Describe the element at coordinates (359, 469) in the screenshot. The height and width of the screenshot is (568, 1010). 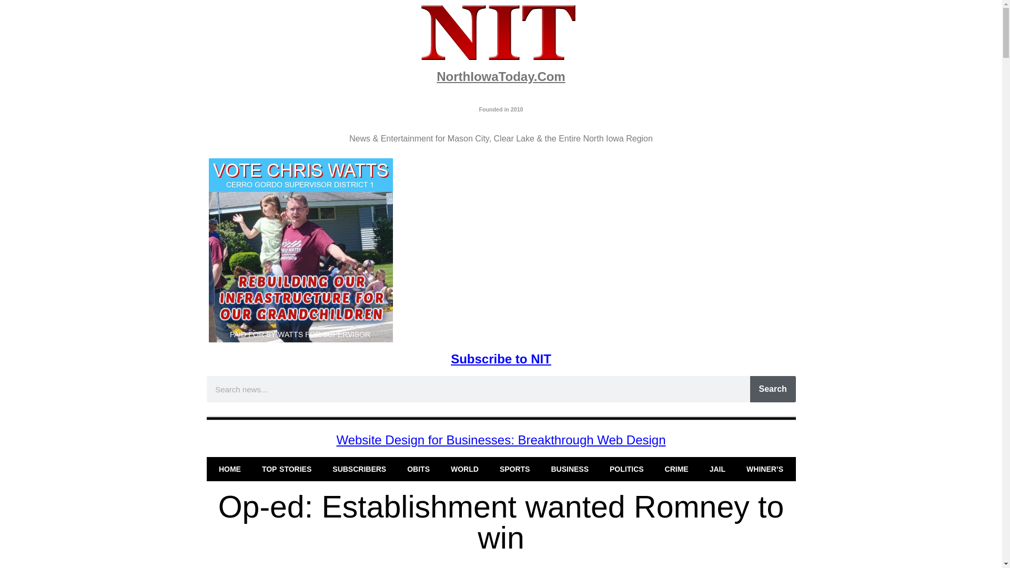
I see `SUBSCRIBERS` at that location.